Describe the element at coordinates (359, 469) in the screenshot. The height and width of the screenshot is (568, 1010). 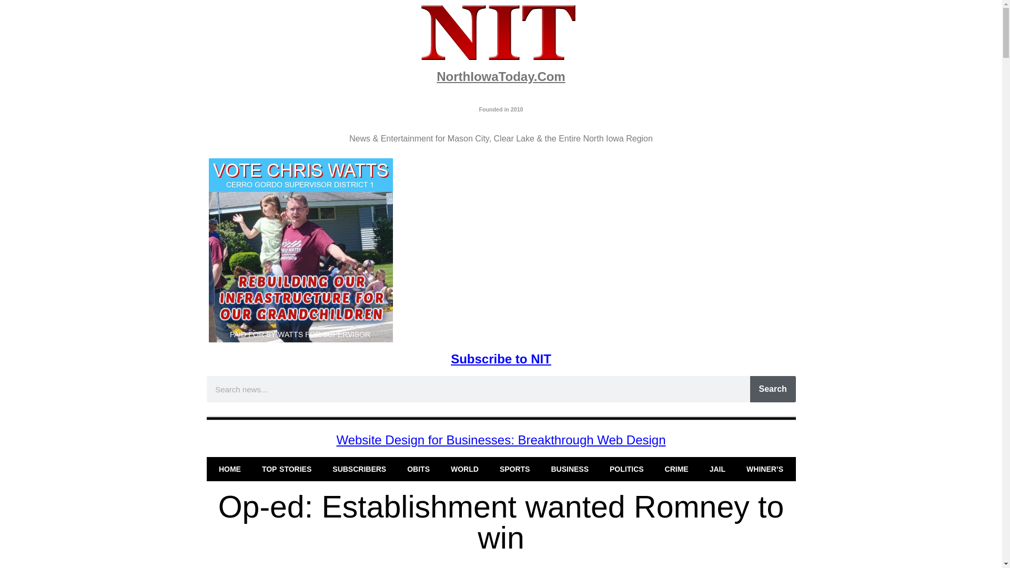
I see `SUBSCRIBERS` at that location.